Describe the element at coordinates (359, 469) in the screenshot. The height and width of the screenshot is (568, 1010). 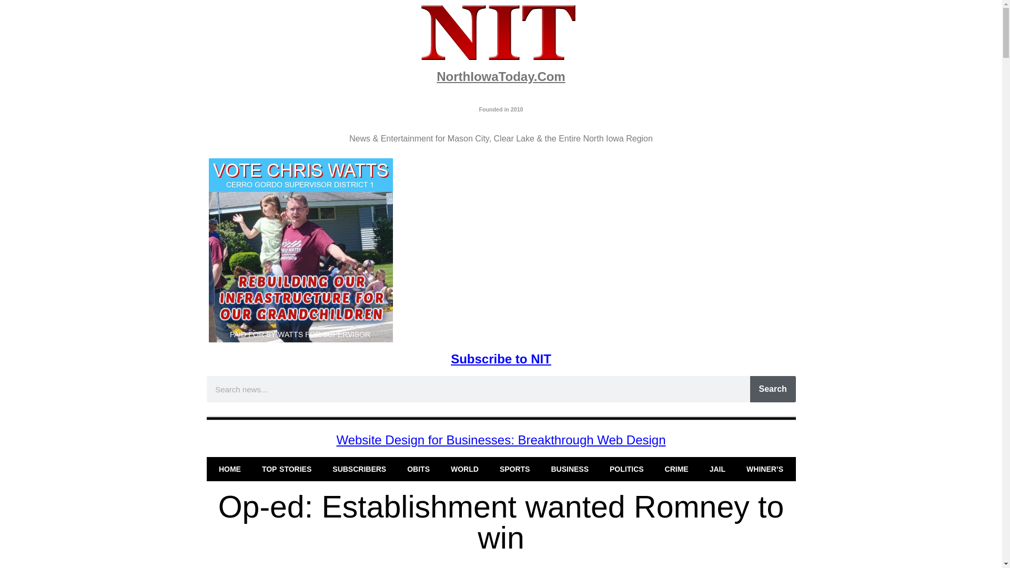
I see `SUBSCRIBERS` at that location.